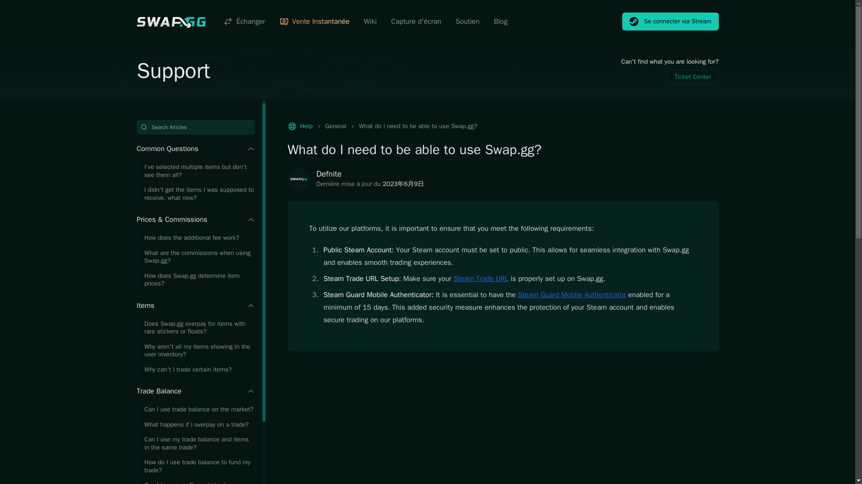 The image size is (862, 484). What do you see at coordinates (467, 22) in the screenshot?
I see `Soutien` at bounding box center [467, 22].